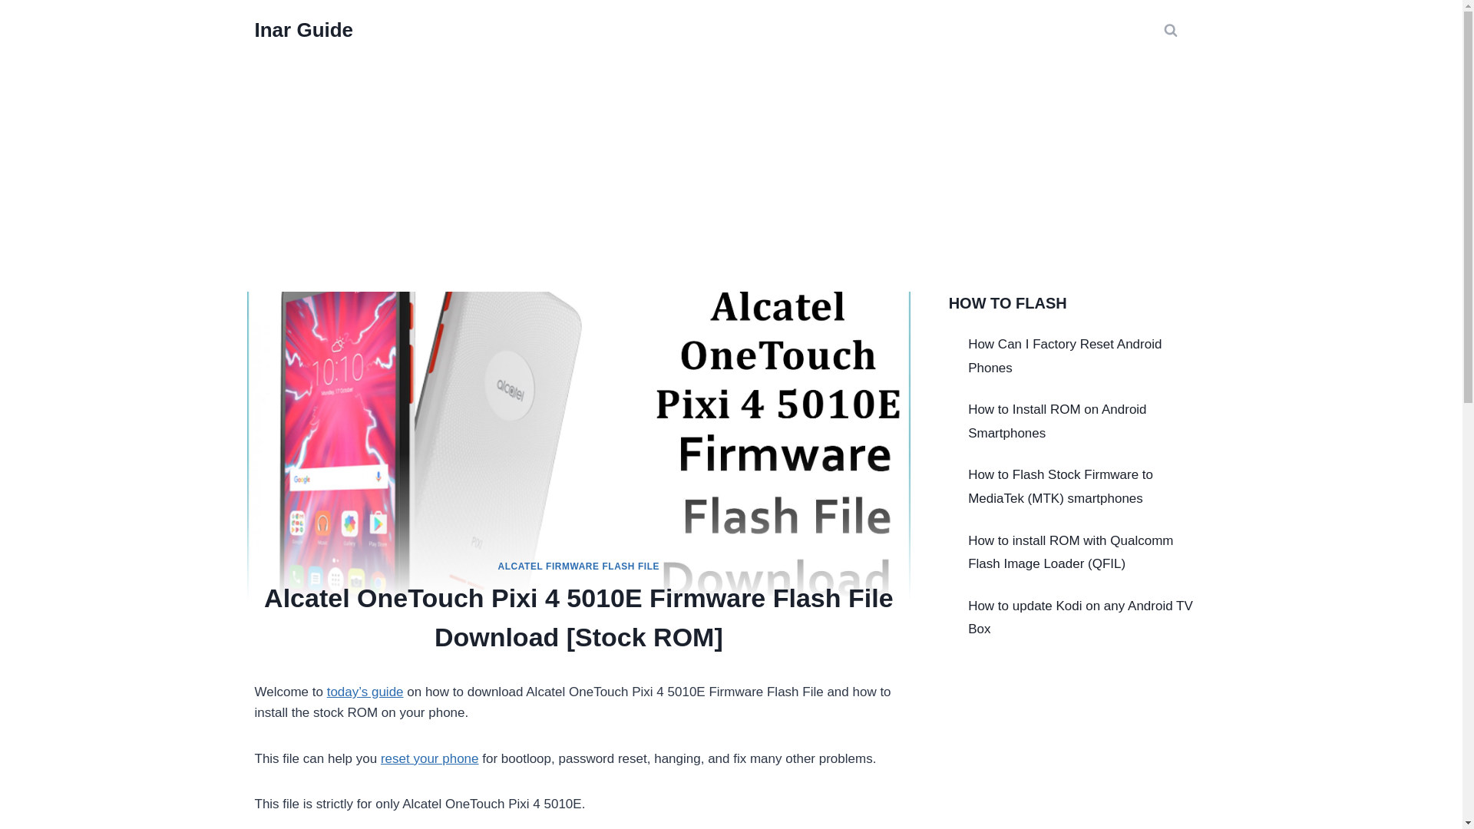  What do you see at coordinates (1057, 421) in the screenshot?
I see `How to Install ROM on Android Smartphones` at bounding box center [1057, 421].